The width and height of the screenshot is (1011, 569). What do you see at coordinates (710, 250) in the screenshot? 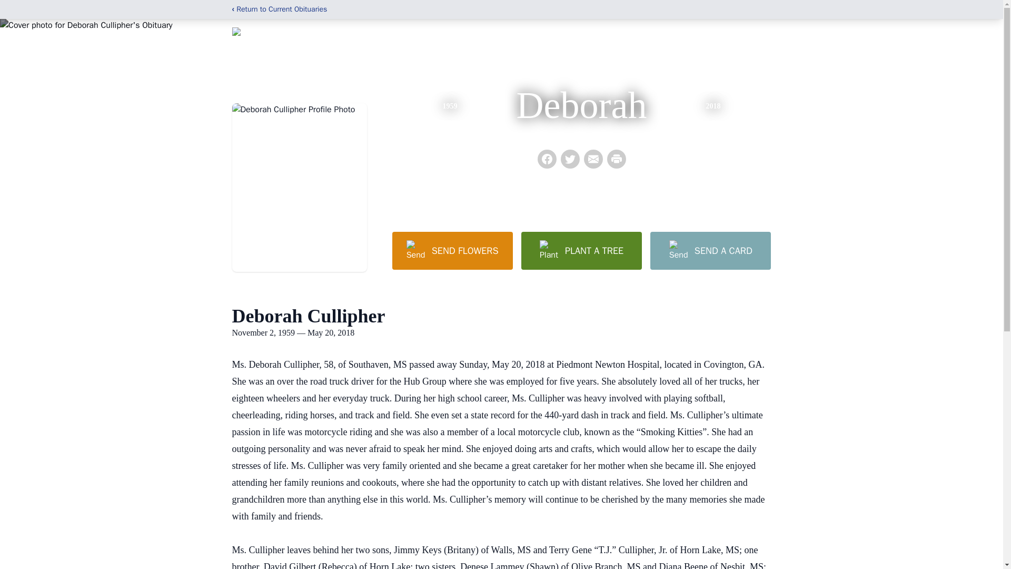
I see `SEND A CARD` at bounding box center [710, 250].